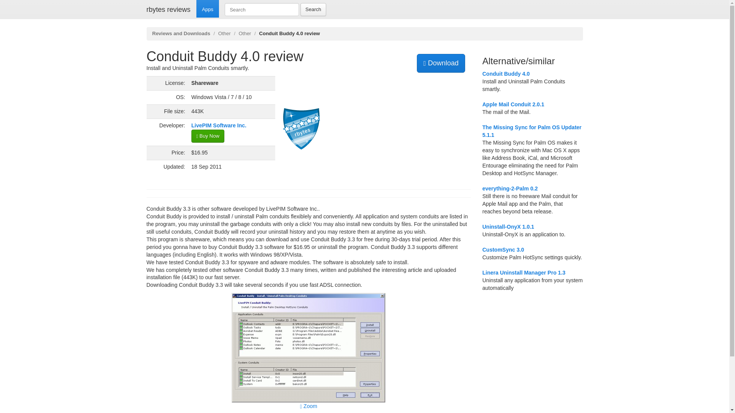  What do you see at coordinates (524, 273) in the screenshot?
I see `Linera Uninstall Manager Pro 1.3 review` at bounding box center [524, 273].